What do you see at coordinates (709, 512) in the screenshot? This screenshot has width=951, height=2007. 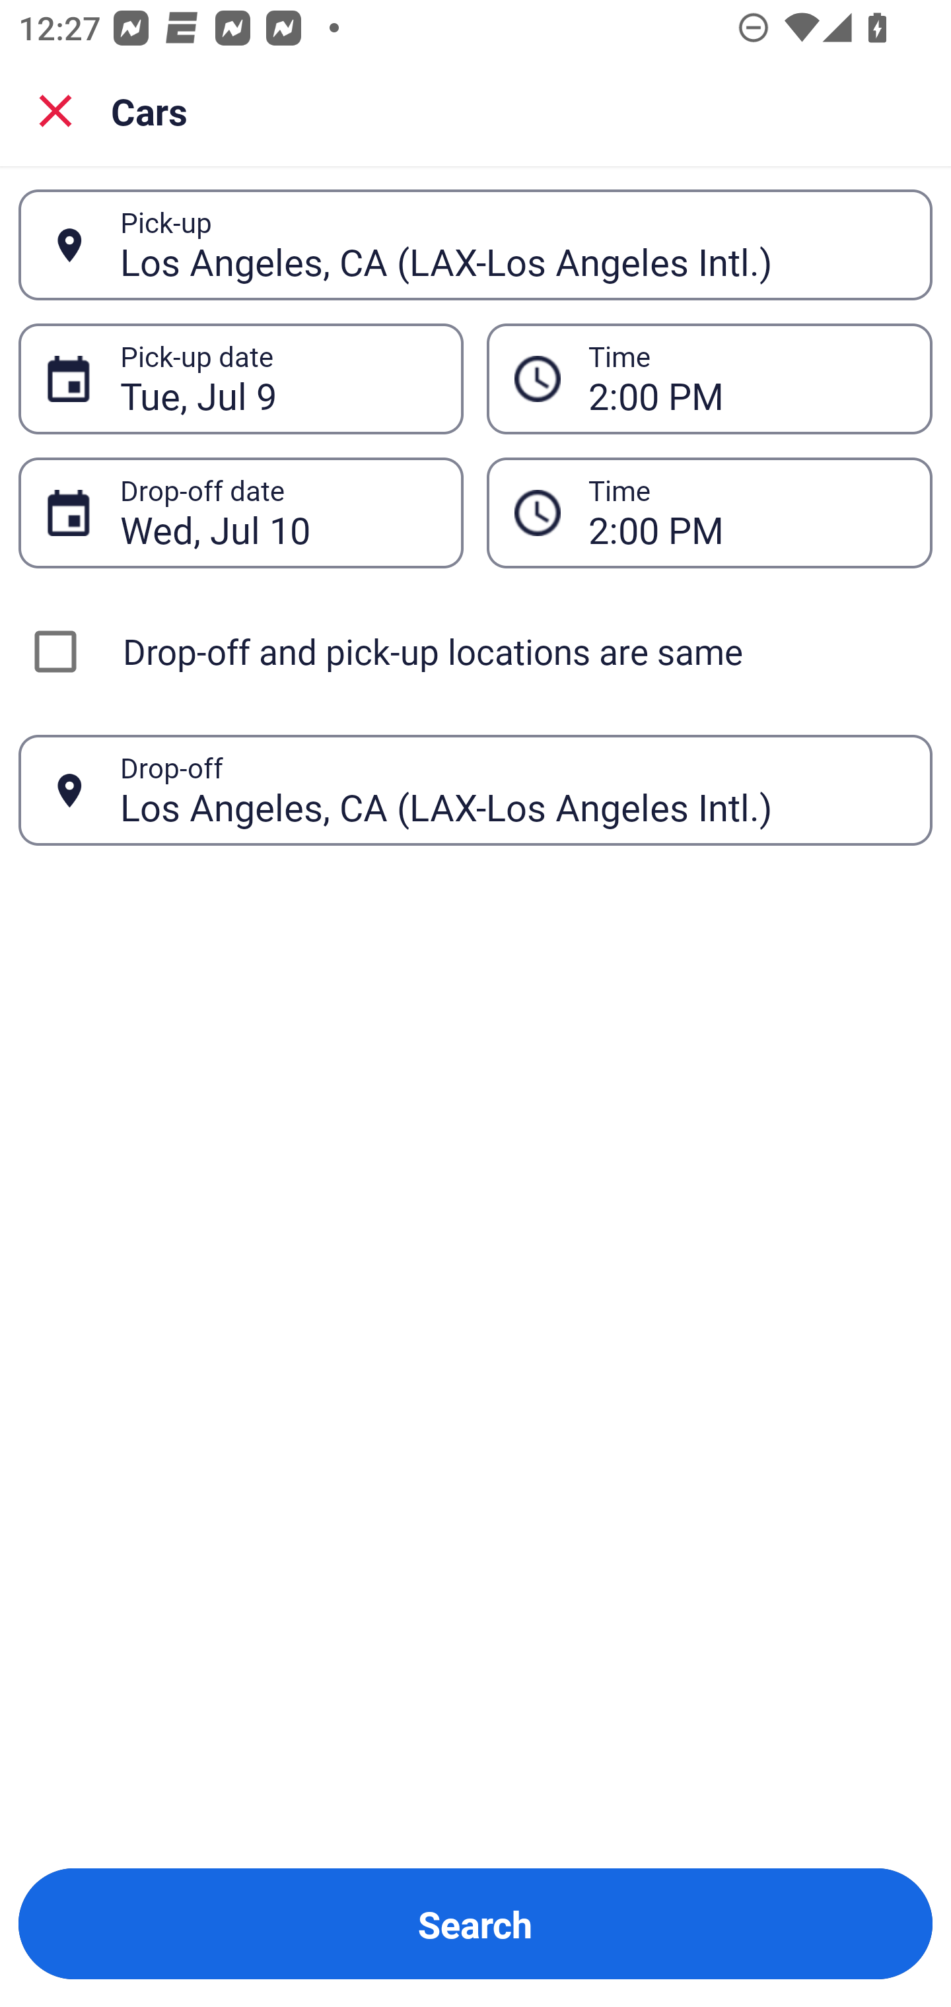 I see `2:00 PM` at bounding box center [709, 512].